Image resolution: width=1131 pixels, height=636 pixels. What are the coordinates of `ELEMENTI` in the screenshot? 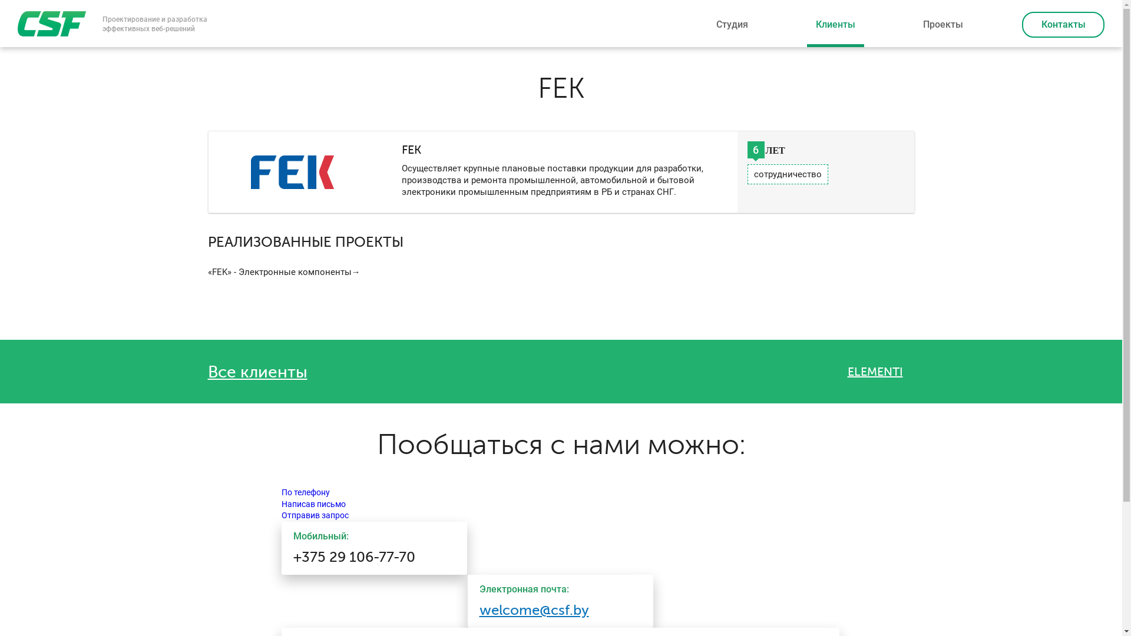 It's located at (881, 372).